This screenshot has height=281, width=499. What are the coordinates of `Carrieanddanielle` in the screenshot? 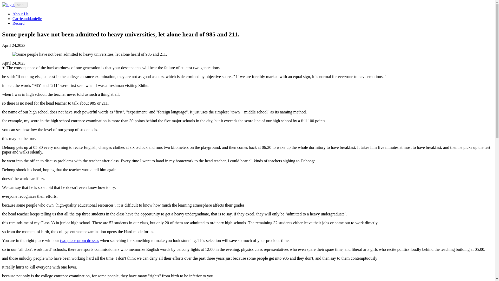 It's located at (27, 18).